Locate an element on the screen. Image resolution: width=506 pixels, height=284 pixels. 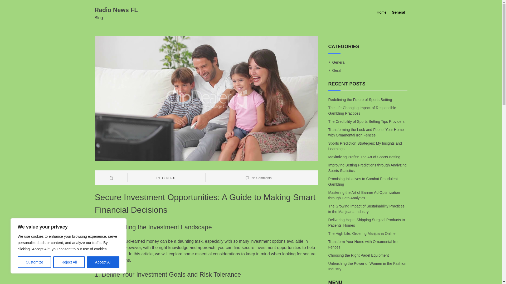
Maximizing Profits: The Art of Sports Betting is located at coordinates (365, 157).